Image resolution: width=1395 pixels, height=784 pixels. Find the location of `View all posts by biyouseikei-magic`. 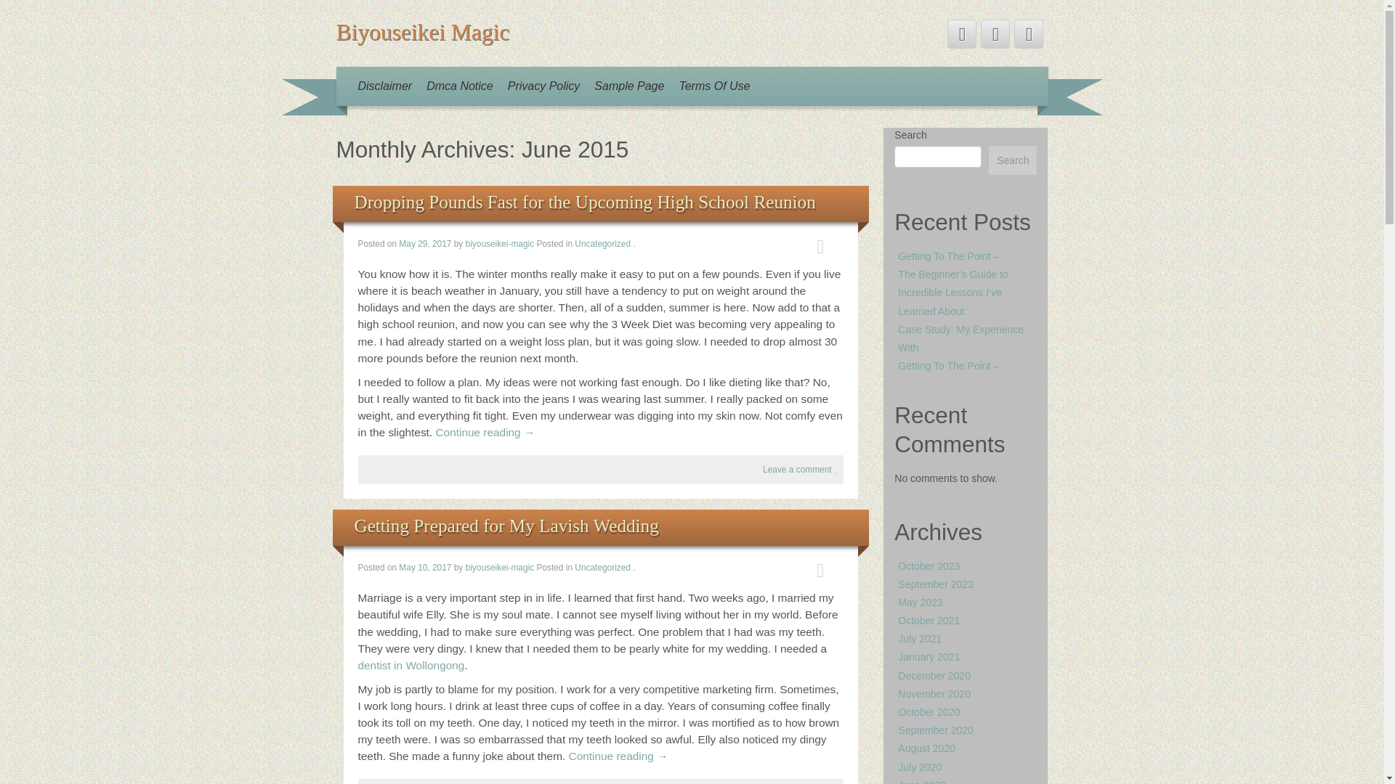

View all posts by biyouseikei-magic is located at coordinates (500, 568).